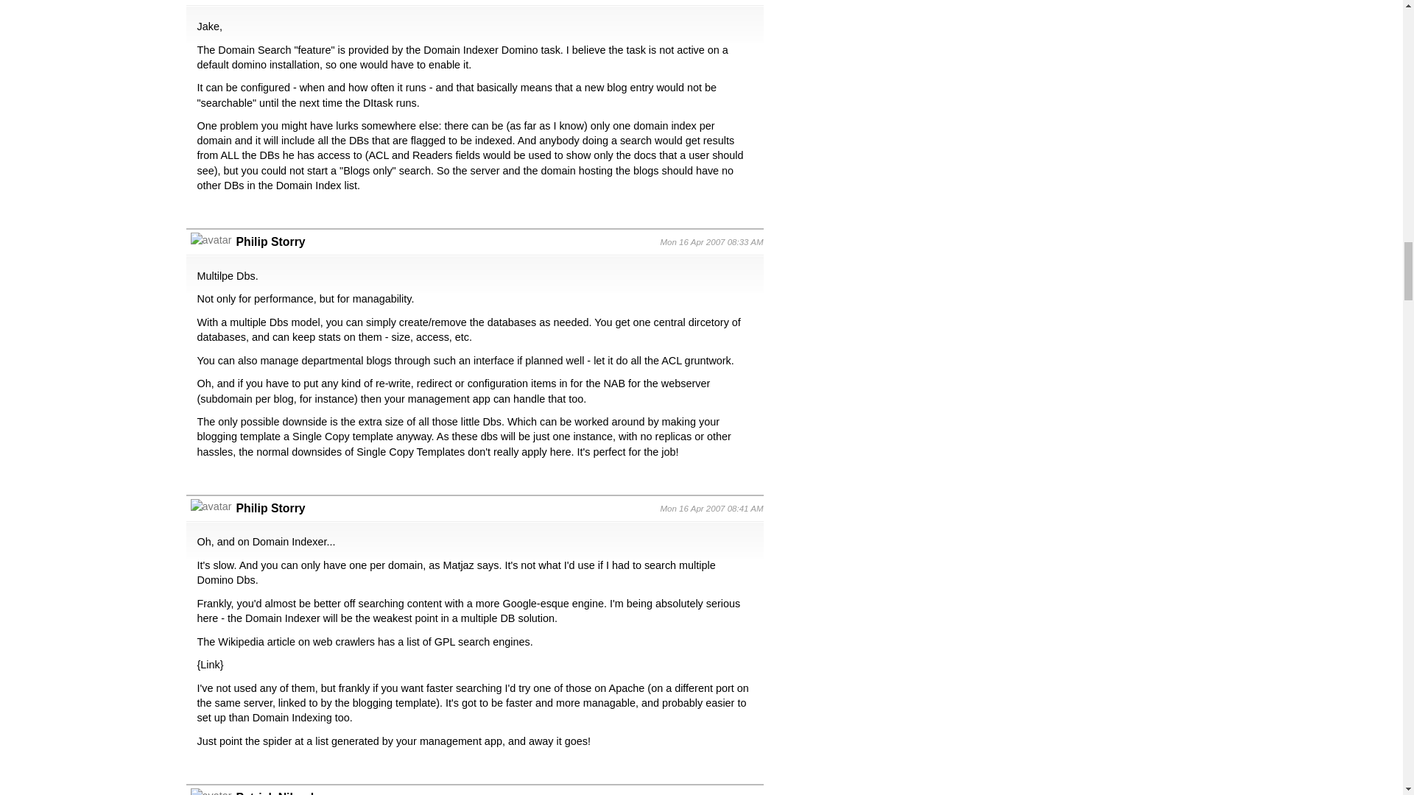 This screenshot has width=1414, height=795. I want to click on Philip Storry, so click(270, 241).